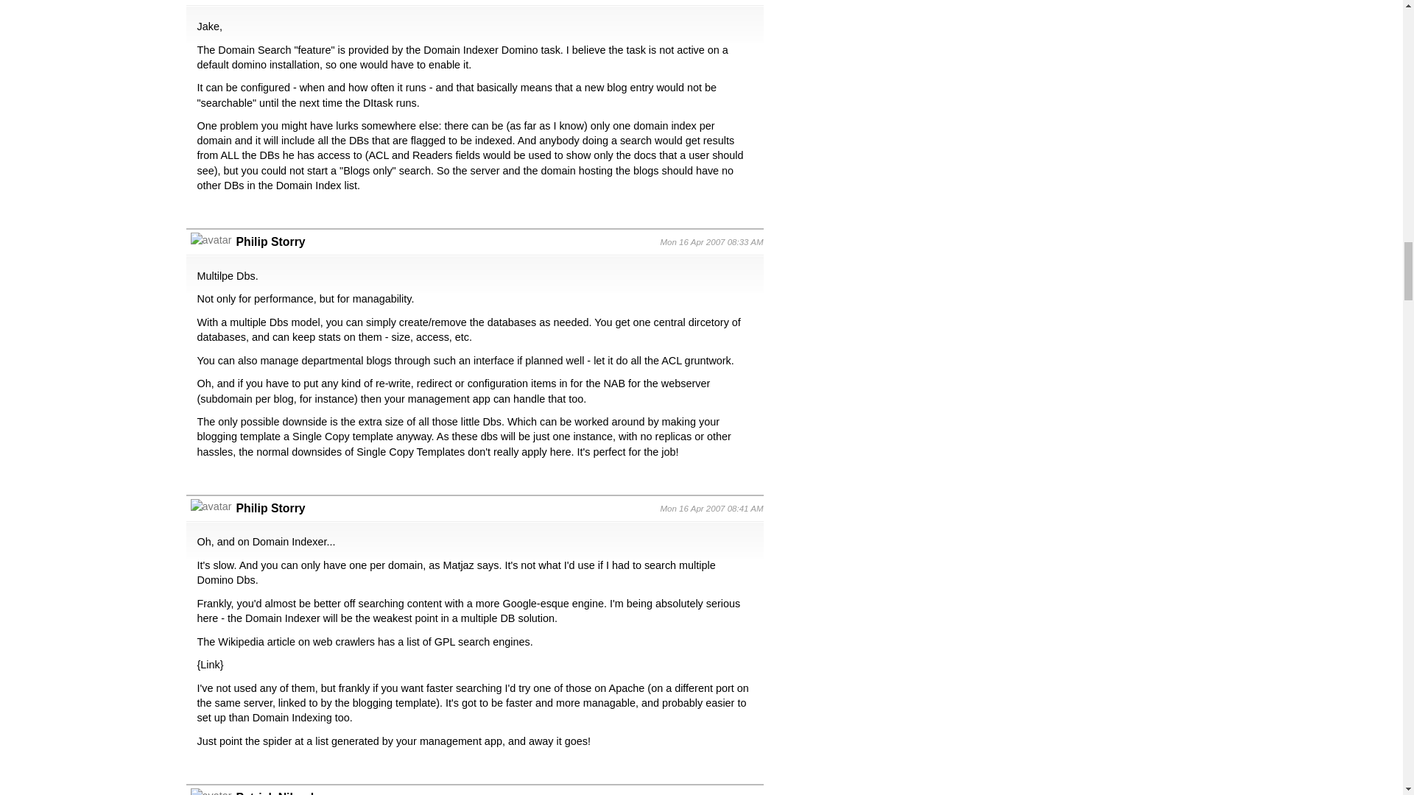 This screenshot has width=1414, height=795. I want to click on Philip Storry, so click(270, 241).